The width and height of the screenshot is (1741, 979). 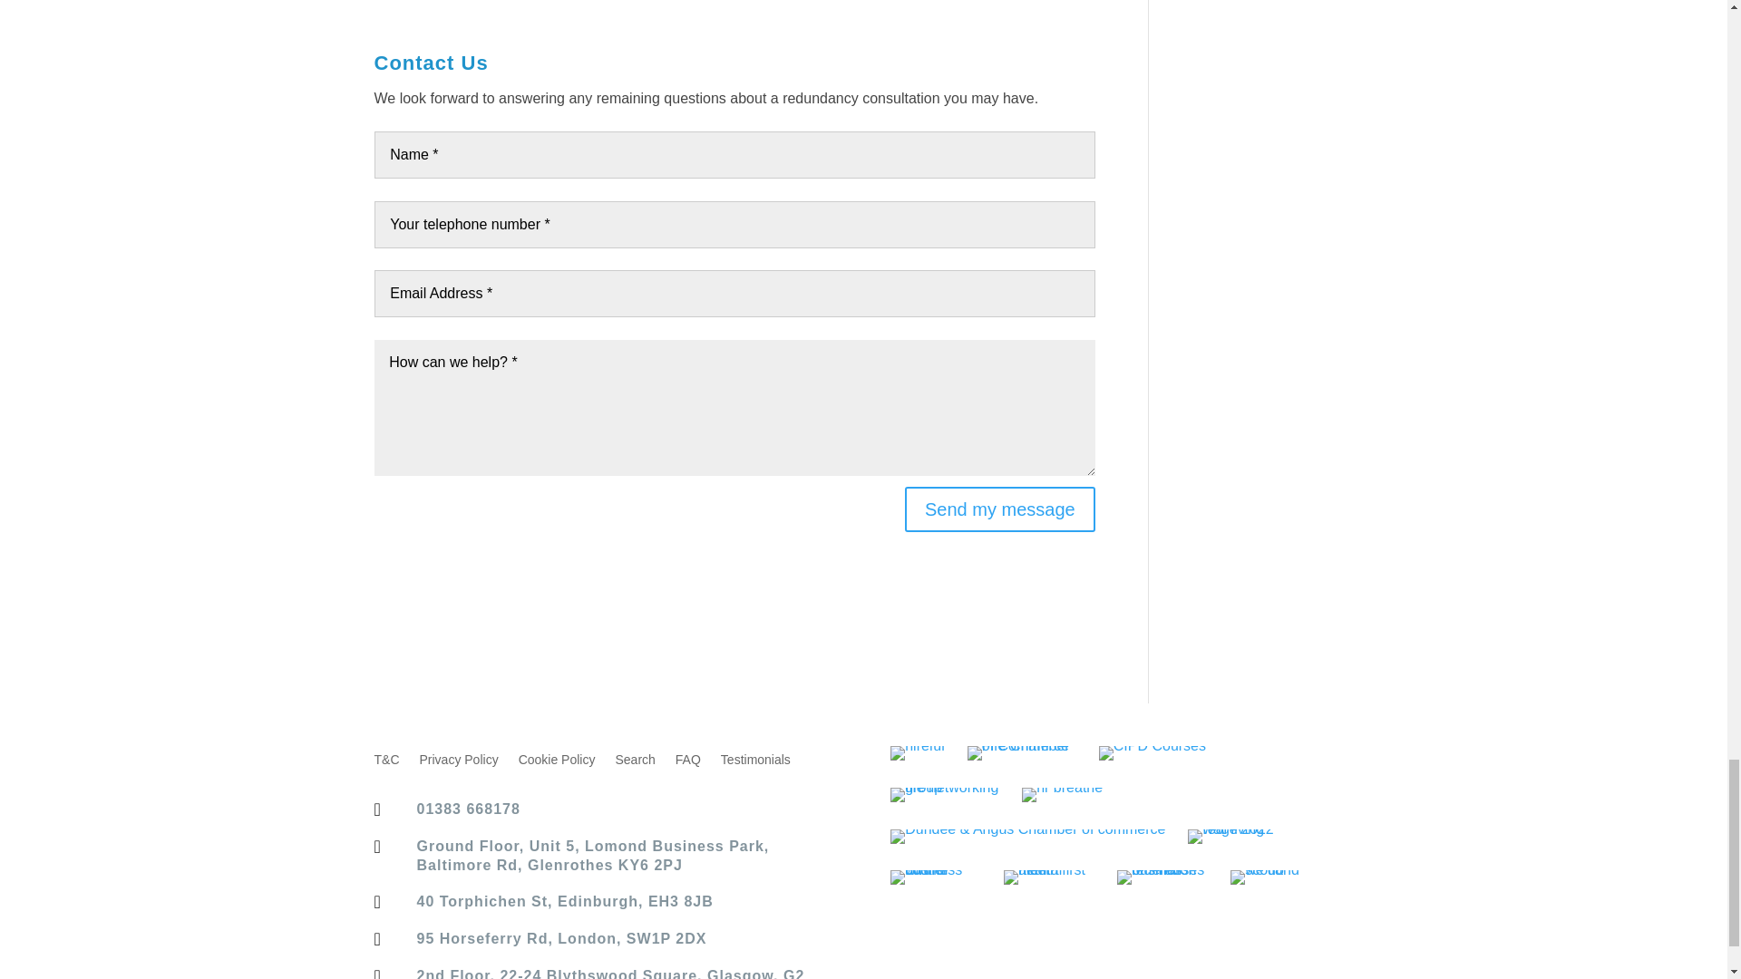 What do you see at coordinates (918, 752) in the screenshot?
I see `download` at bounding box center [918, 752].